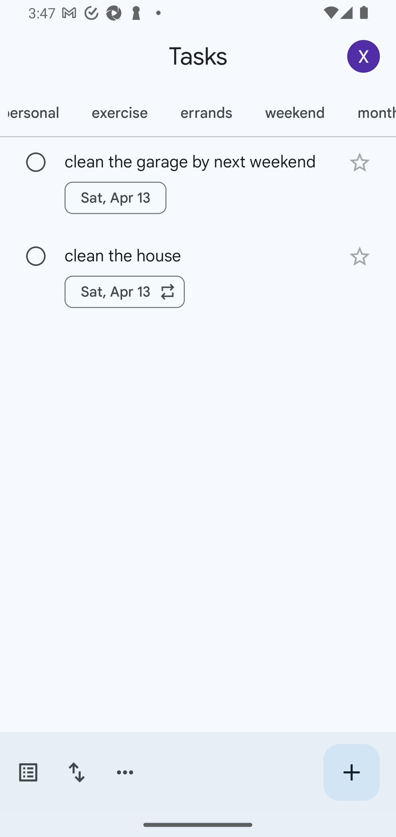 The image size is (396, 837). What do you see at coordinates (125, 772) in the screenshot?
I see `More options` at bounding box center [125, 772].